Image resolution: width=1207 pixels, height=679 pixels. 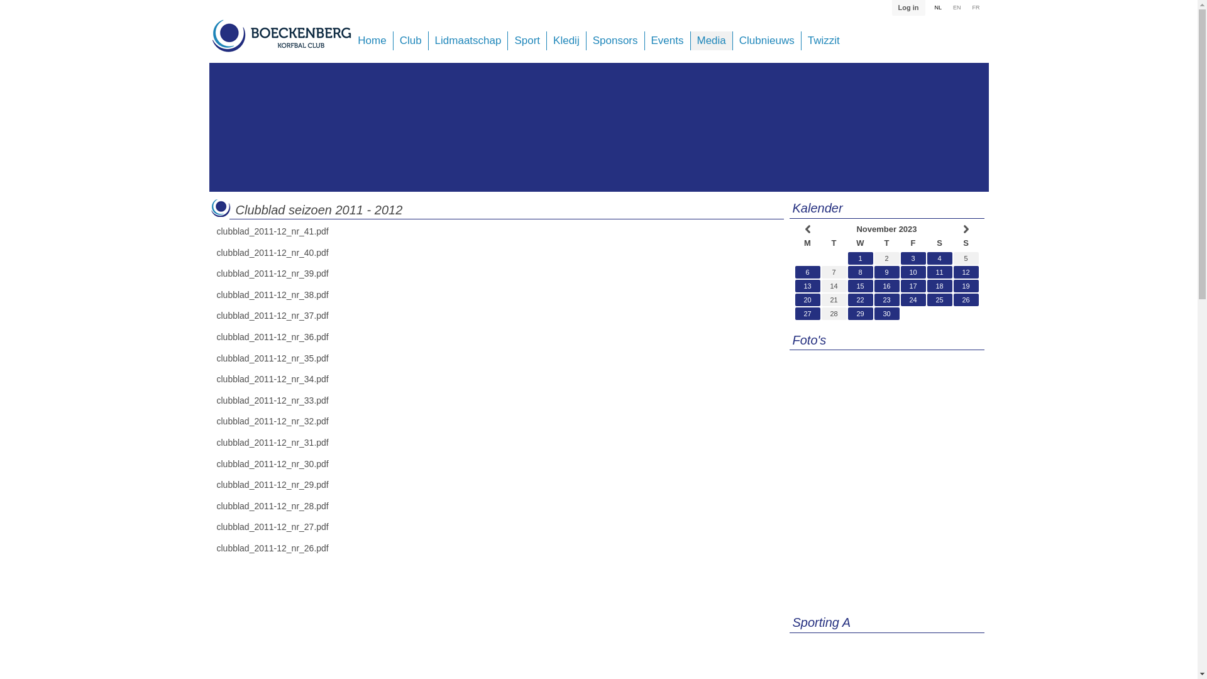 I want to click on Twizzit, so click(x=824, y=41).